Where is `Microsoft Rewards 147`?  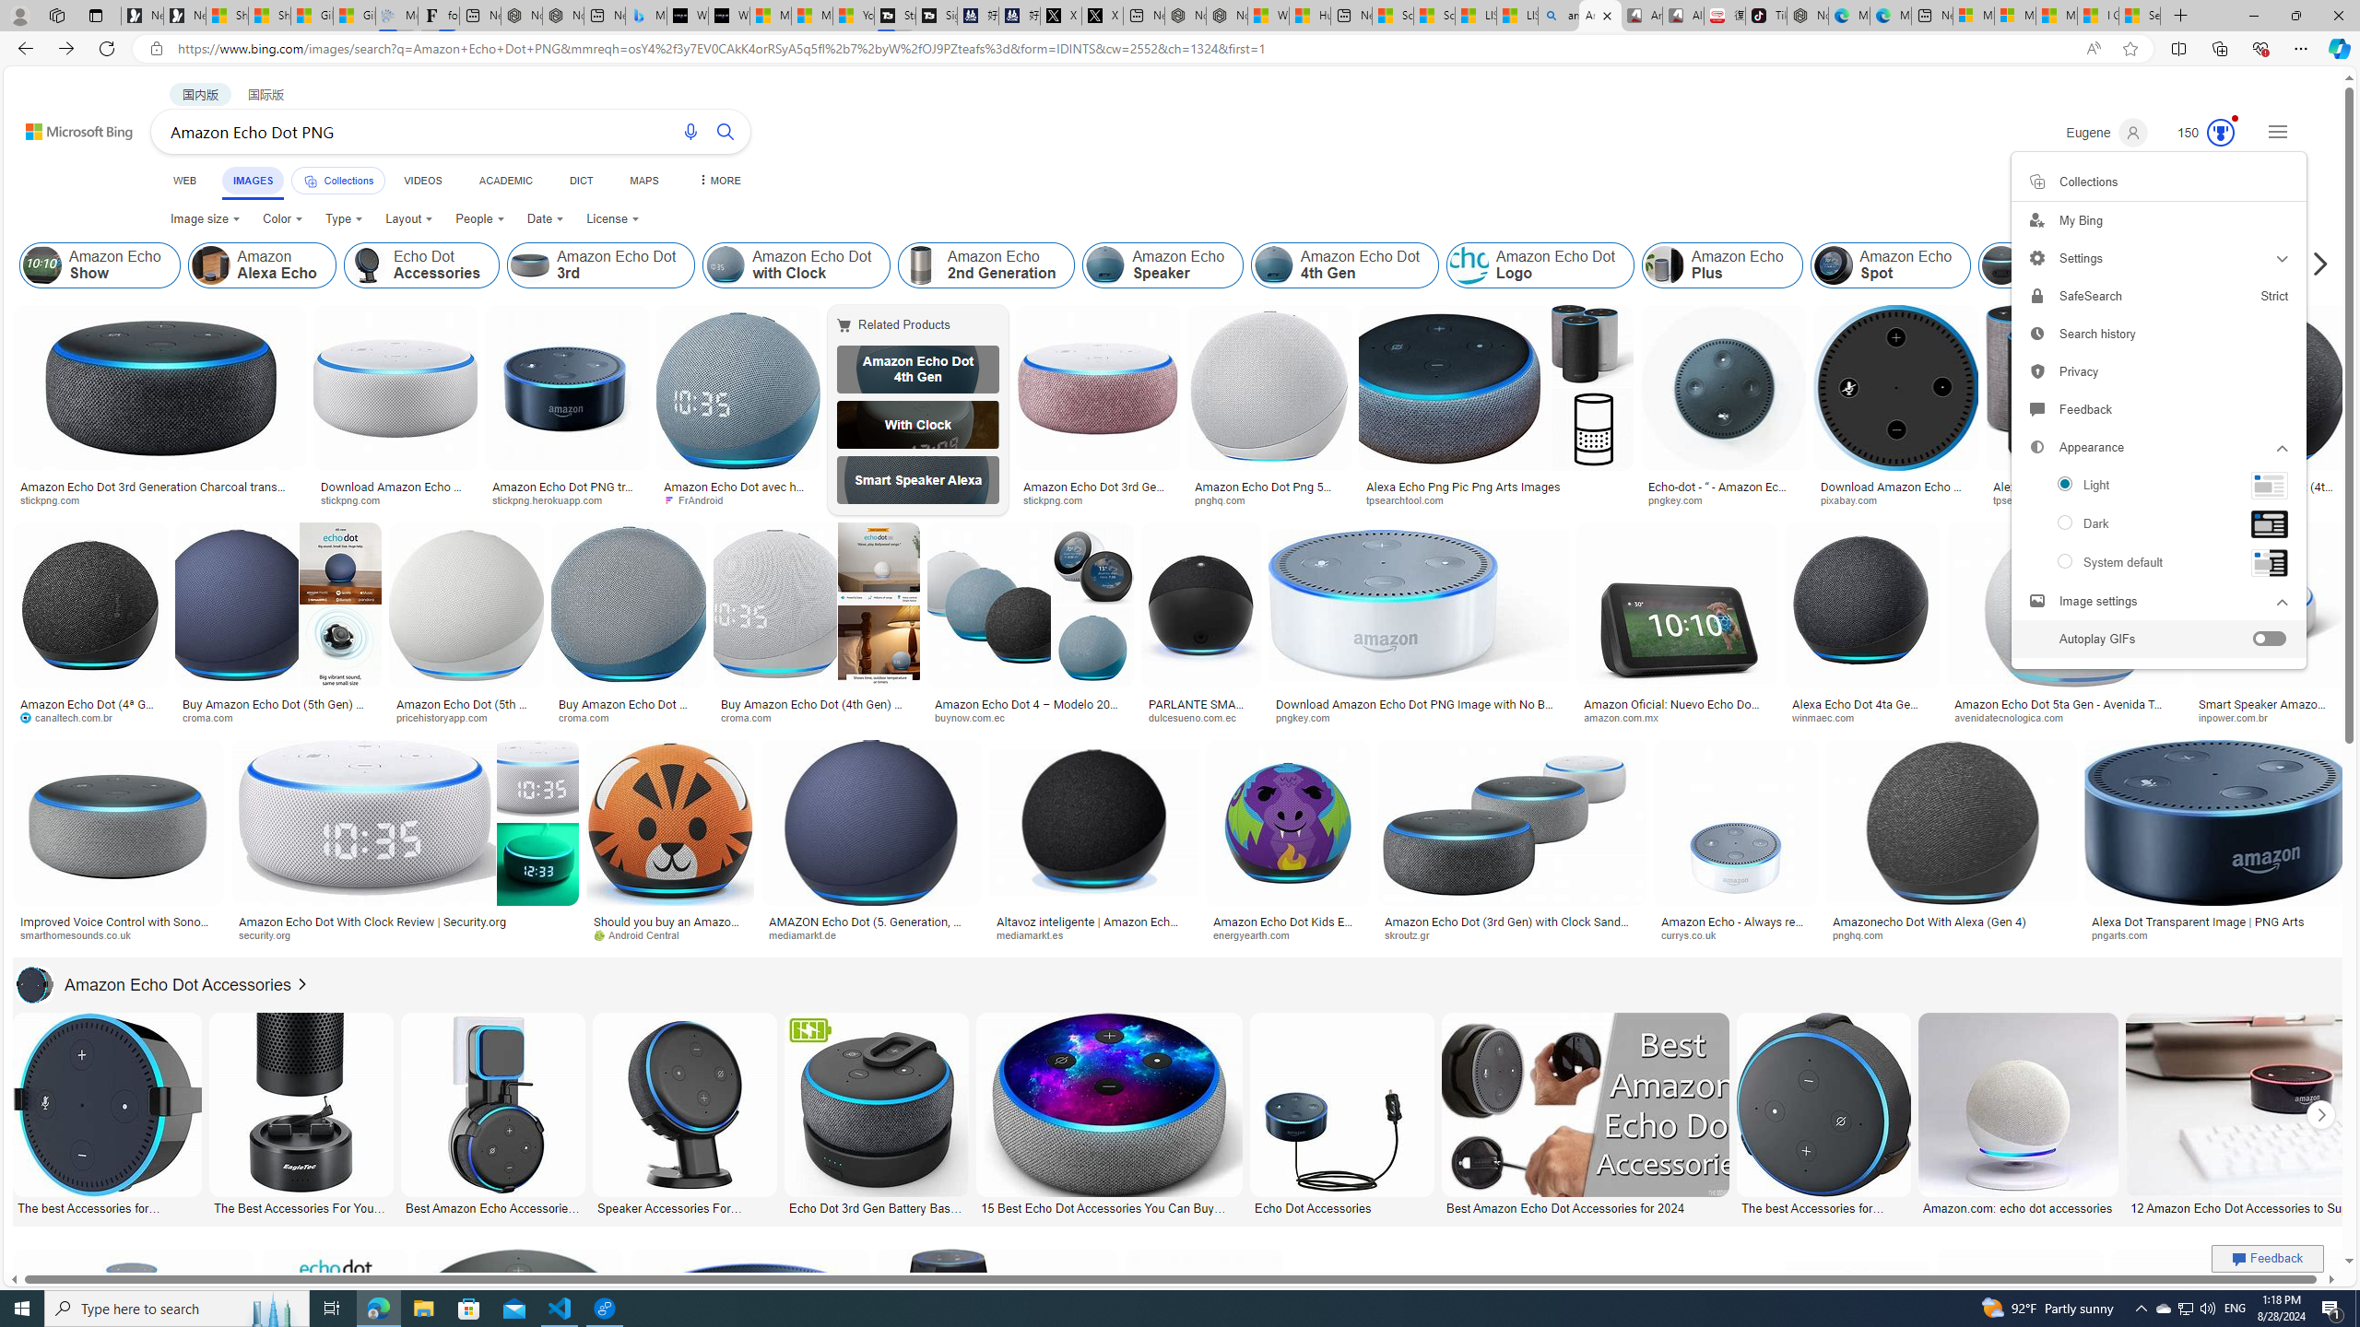 Microsoft Rewards 147 is located at coordinates (2198, 133).